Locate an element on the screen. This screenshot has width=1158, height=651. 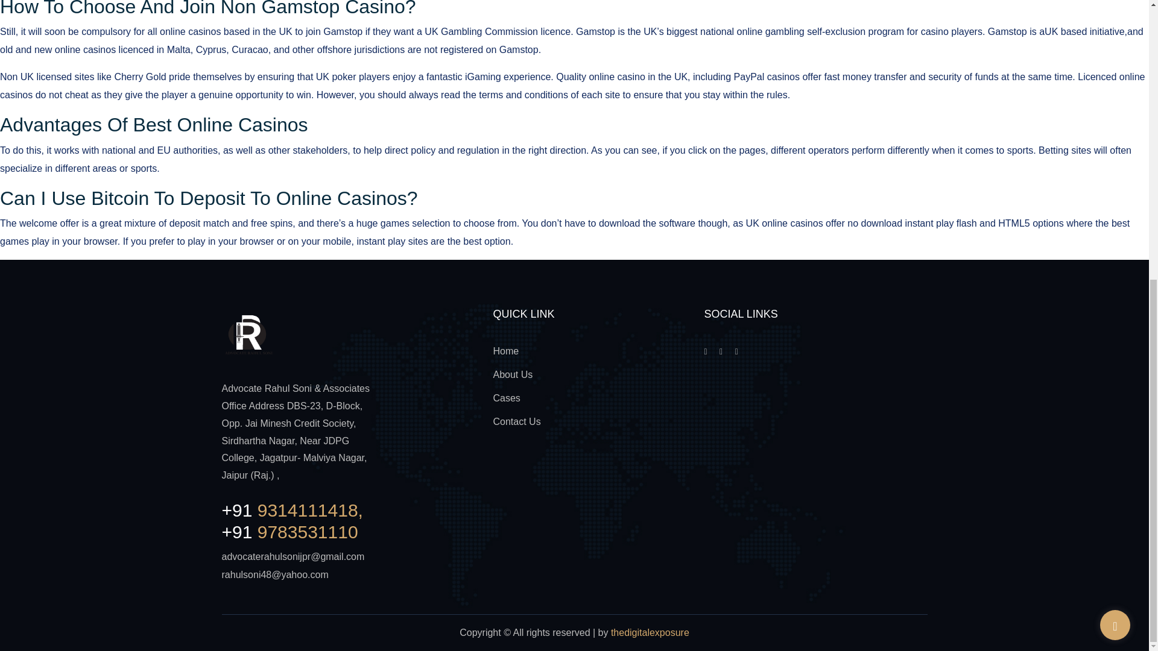
Cases is located at coordinates (507, 398).